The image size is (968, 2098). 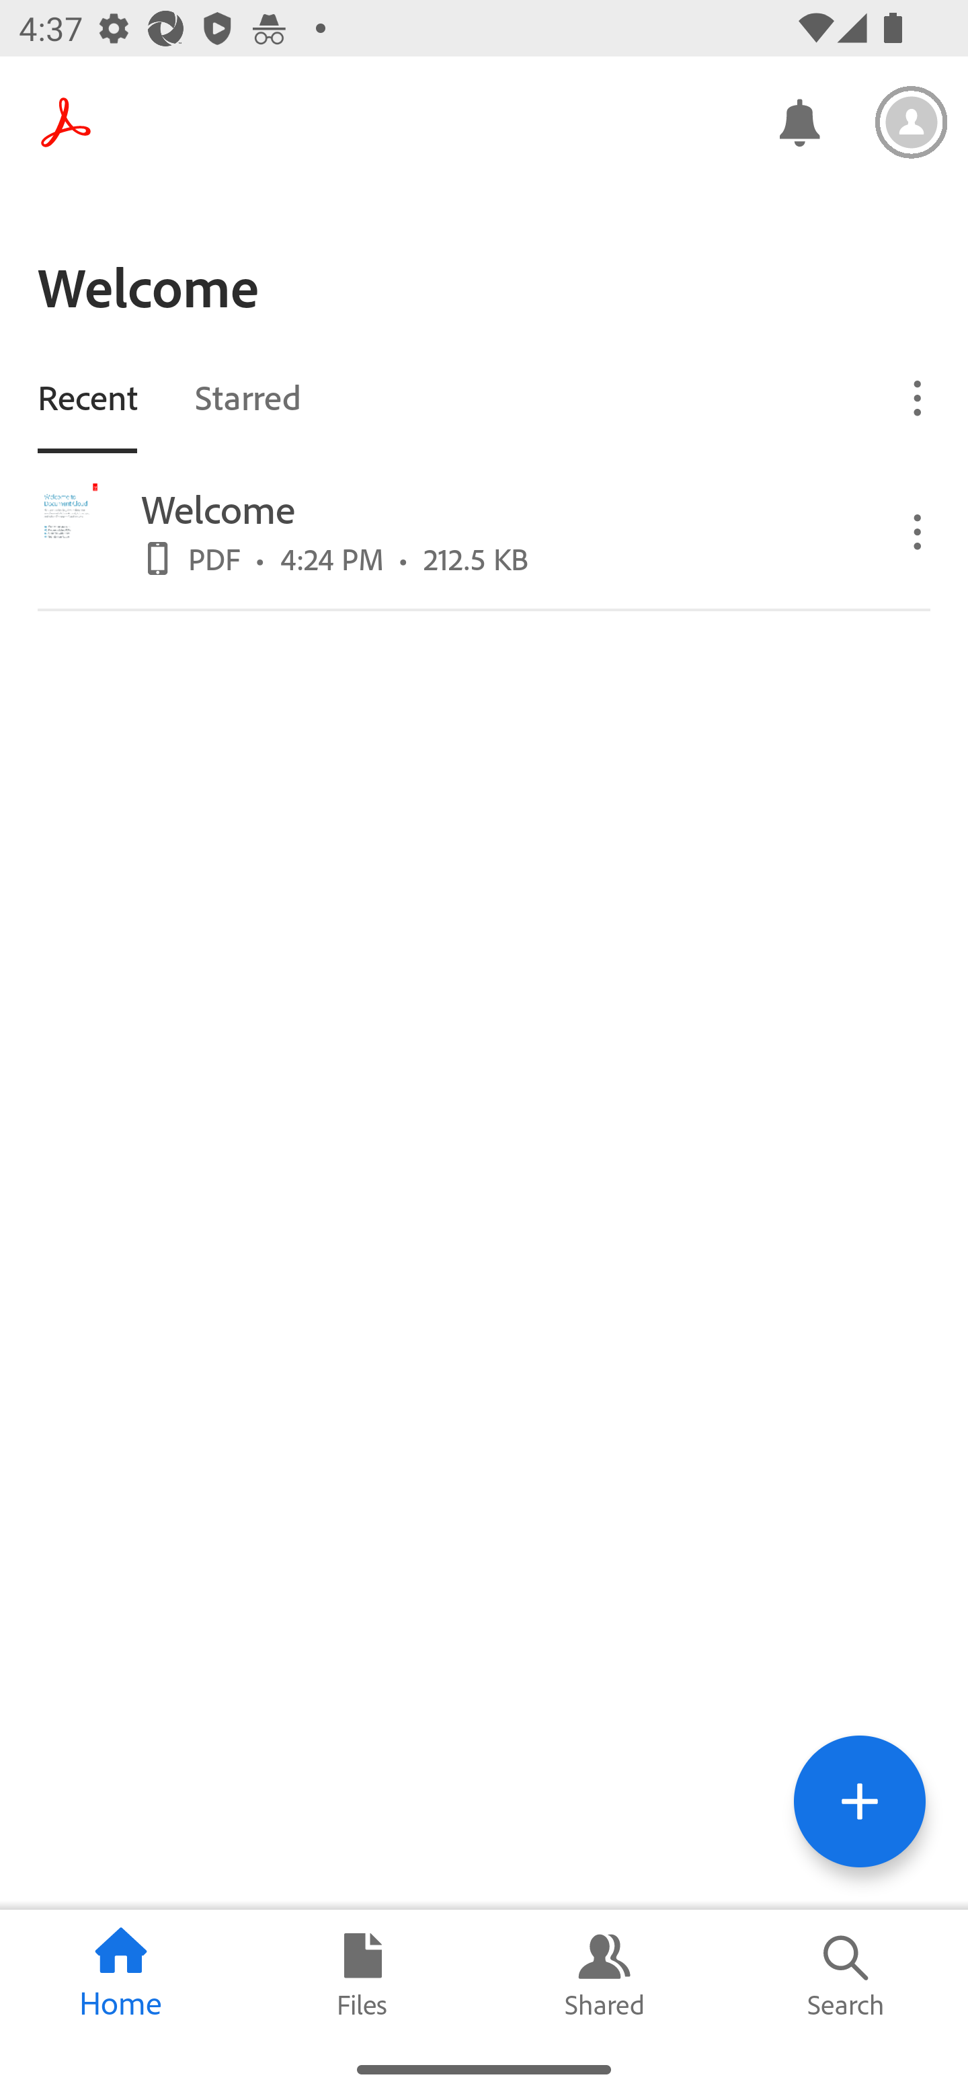 I want to click on Home, so click(x=121, y=1975).